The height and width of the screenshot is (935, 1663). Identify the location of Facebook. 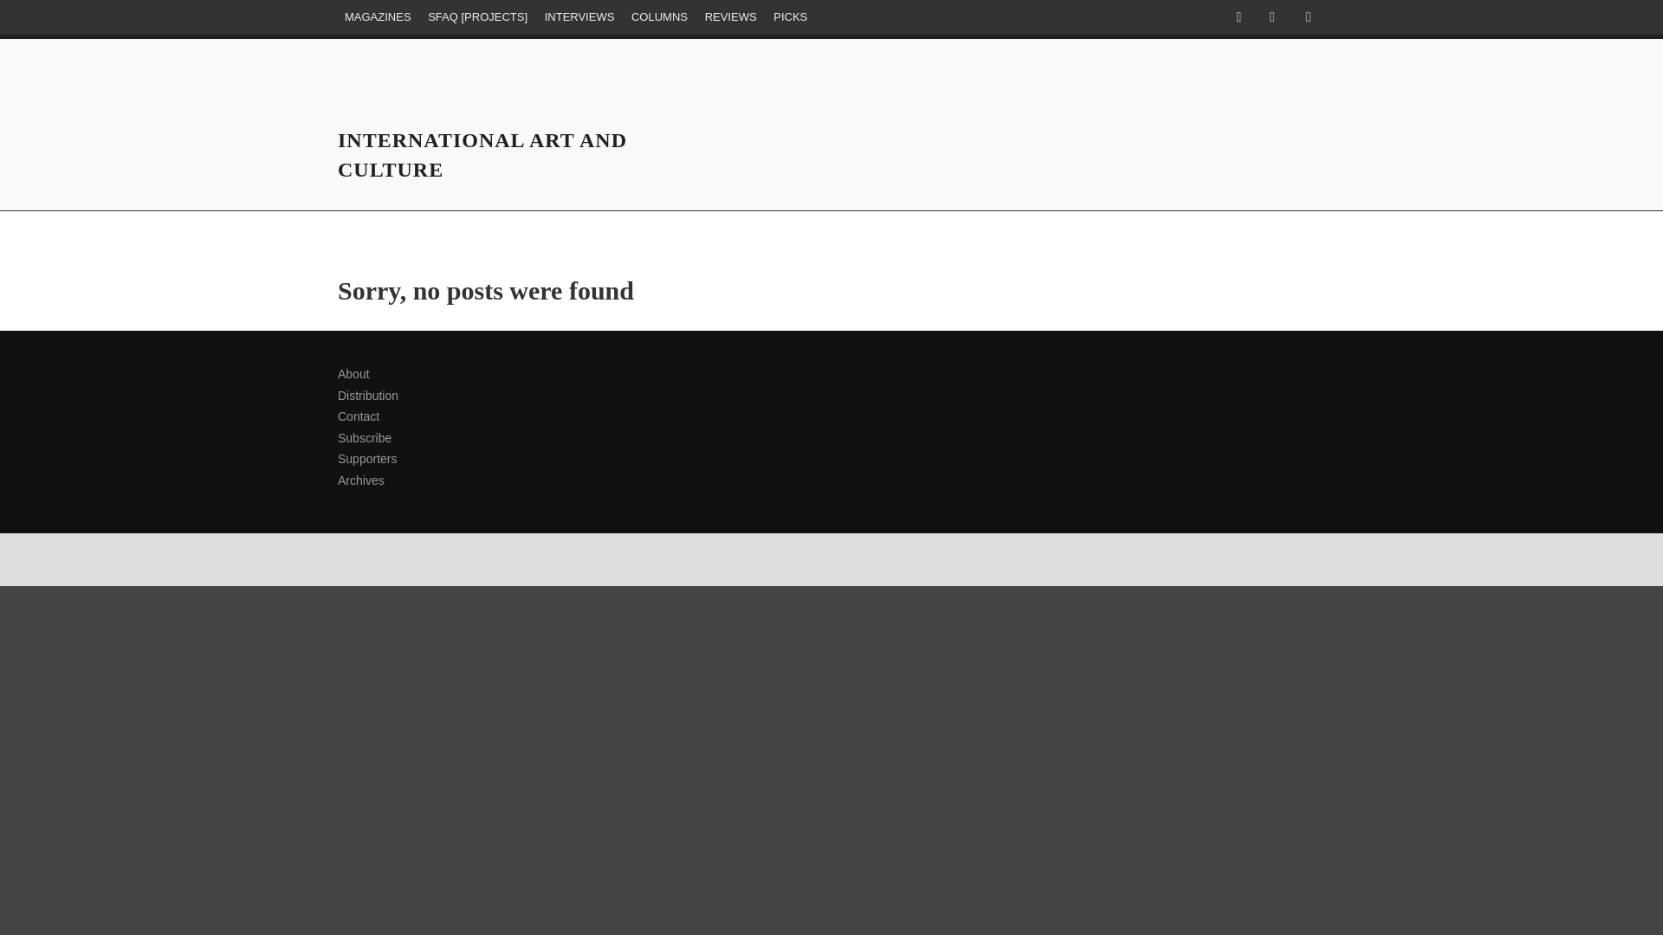
(1239, 17).